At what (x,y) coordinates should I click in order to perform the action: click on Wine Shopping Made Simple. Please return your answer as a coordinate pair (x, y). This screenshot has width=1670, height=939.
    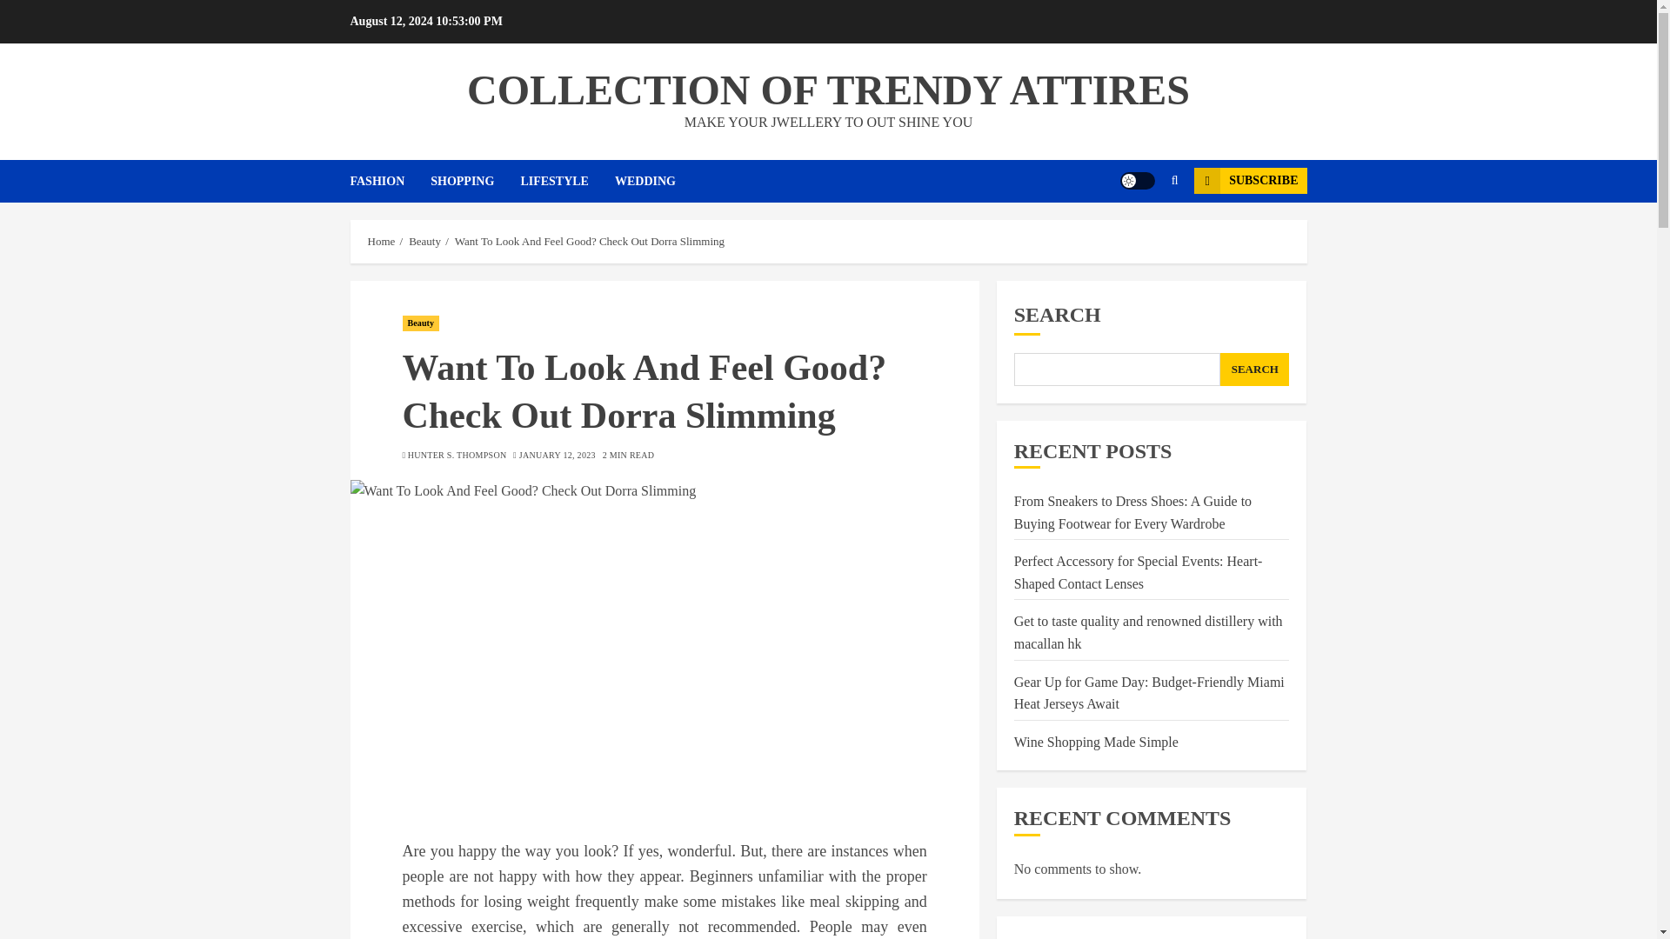
    Looking at the image, I should click on (1096, 742).